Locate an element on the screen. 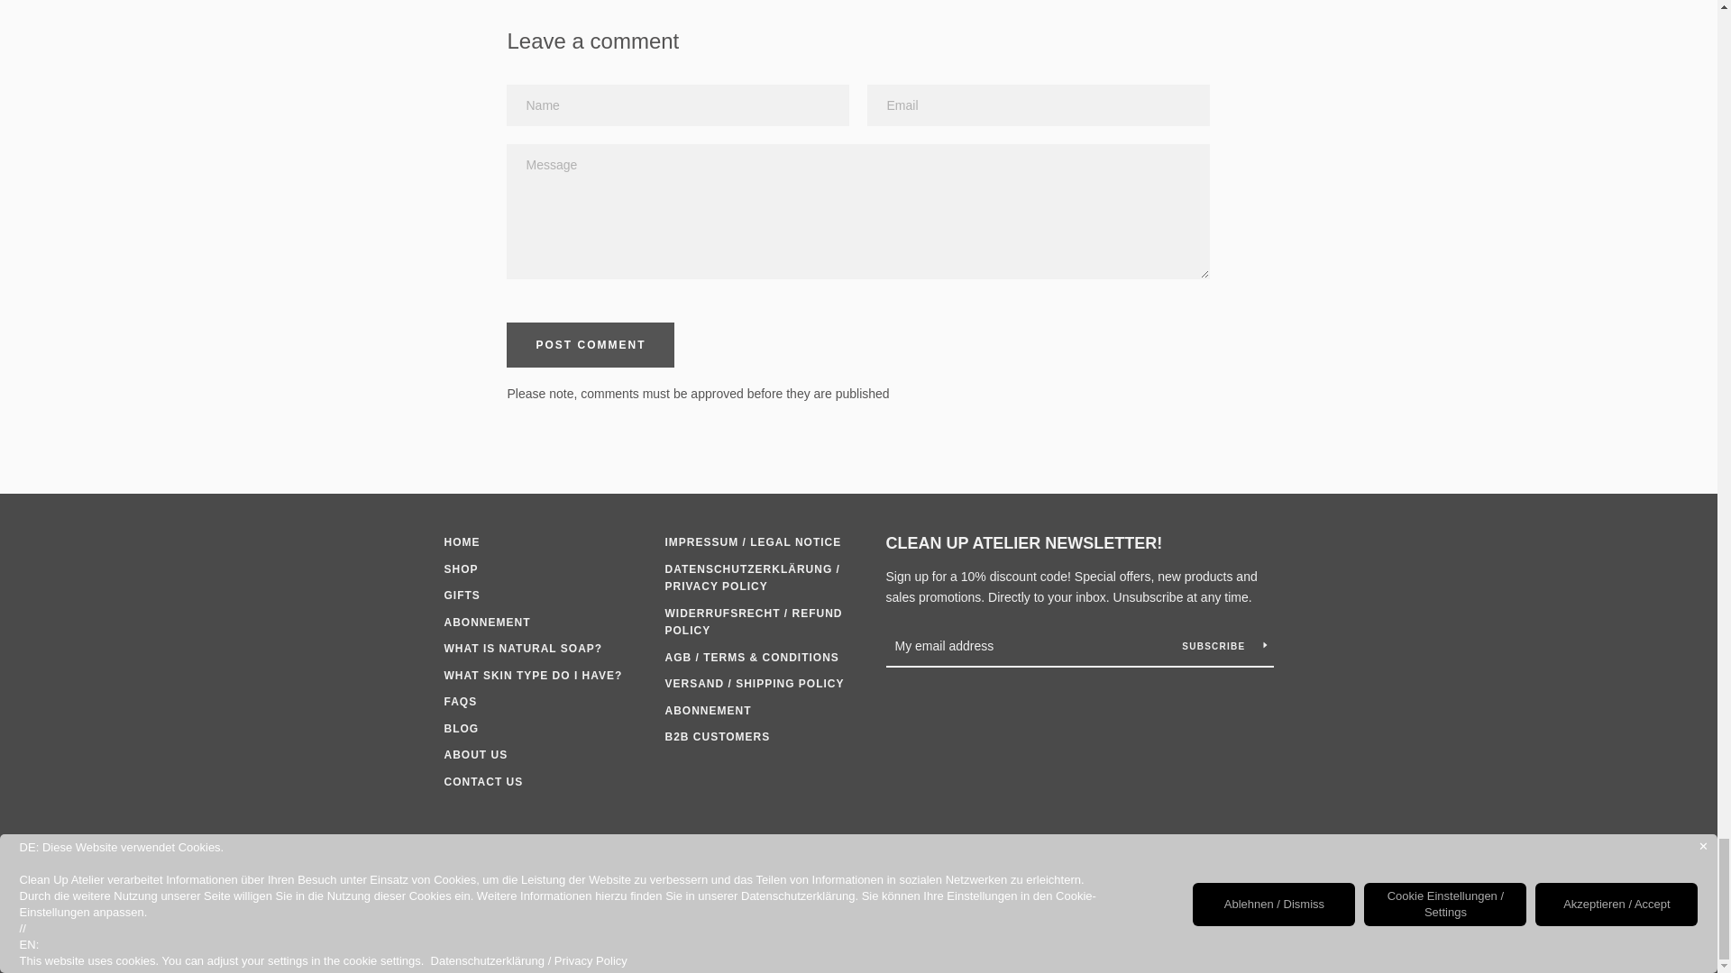 The width and height of the screenshot is (1731, 973). Clean Up Atelier on Facebook is located at coordinates (443, 862).